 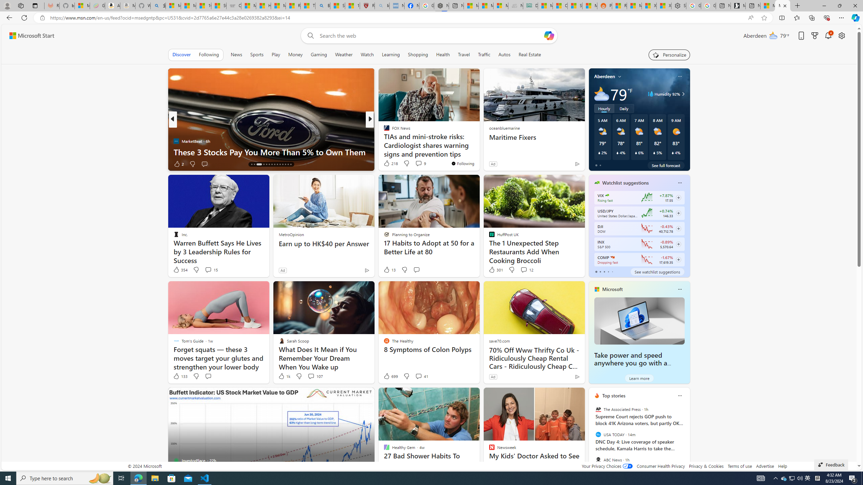 I want to click on Hide this story, so click(x=565, y=395).